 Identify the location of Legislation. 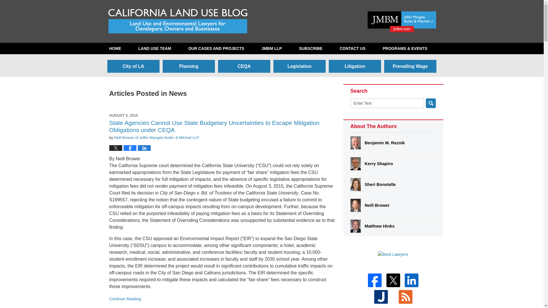
(299, 66).